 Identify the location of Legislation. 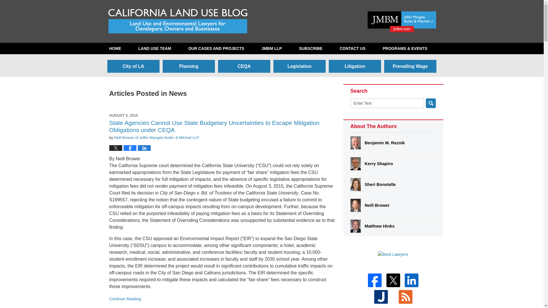
(299, 66).